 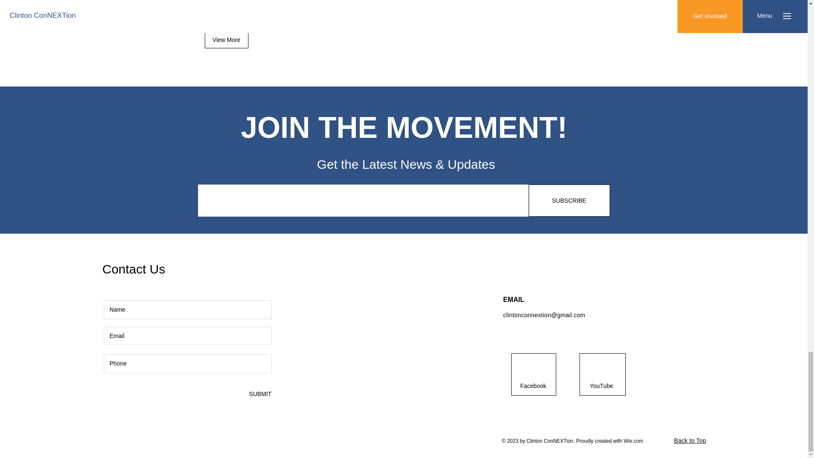 What do you see at coordinates (259, 394) in the screenshot?
I see `YouTube` at bounding box center [259, 394].